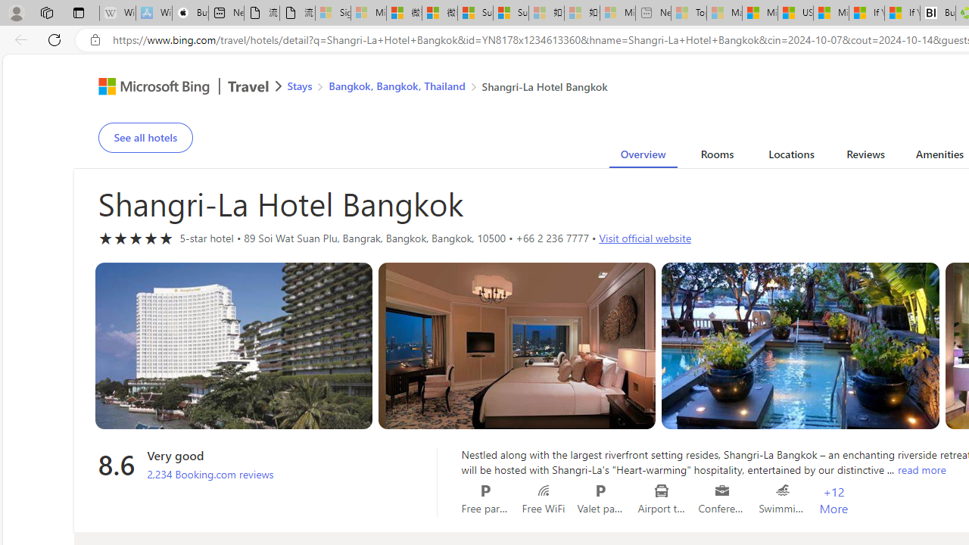 This screenshot has width=969, height=545. Describe the element at coordinates (689, 14) in the screenshot. I see `Top Stories - MSN - Sleeping` at that location.